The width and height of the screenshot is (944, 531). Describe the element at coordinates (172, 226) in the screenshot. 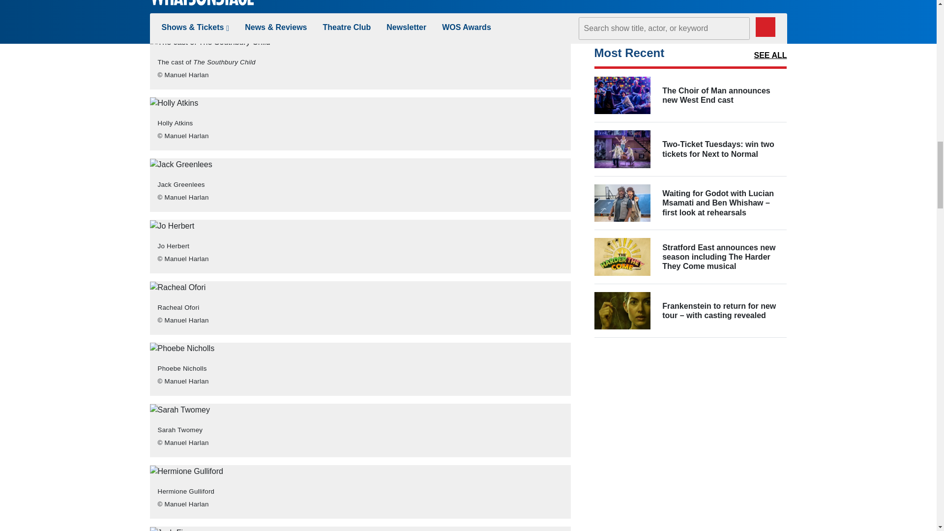

I see `Jo Herbert` at that location.